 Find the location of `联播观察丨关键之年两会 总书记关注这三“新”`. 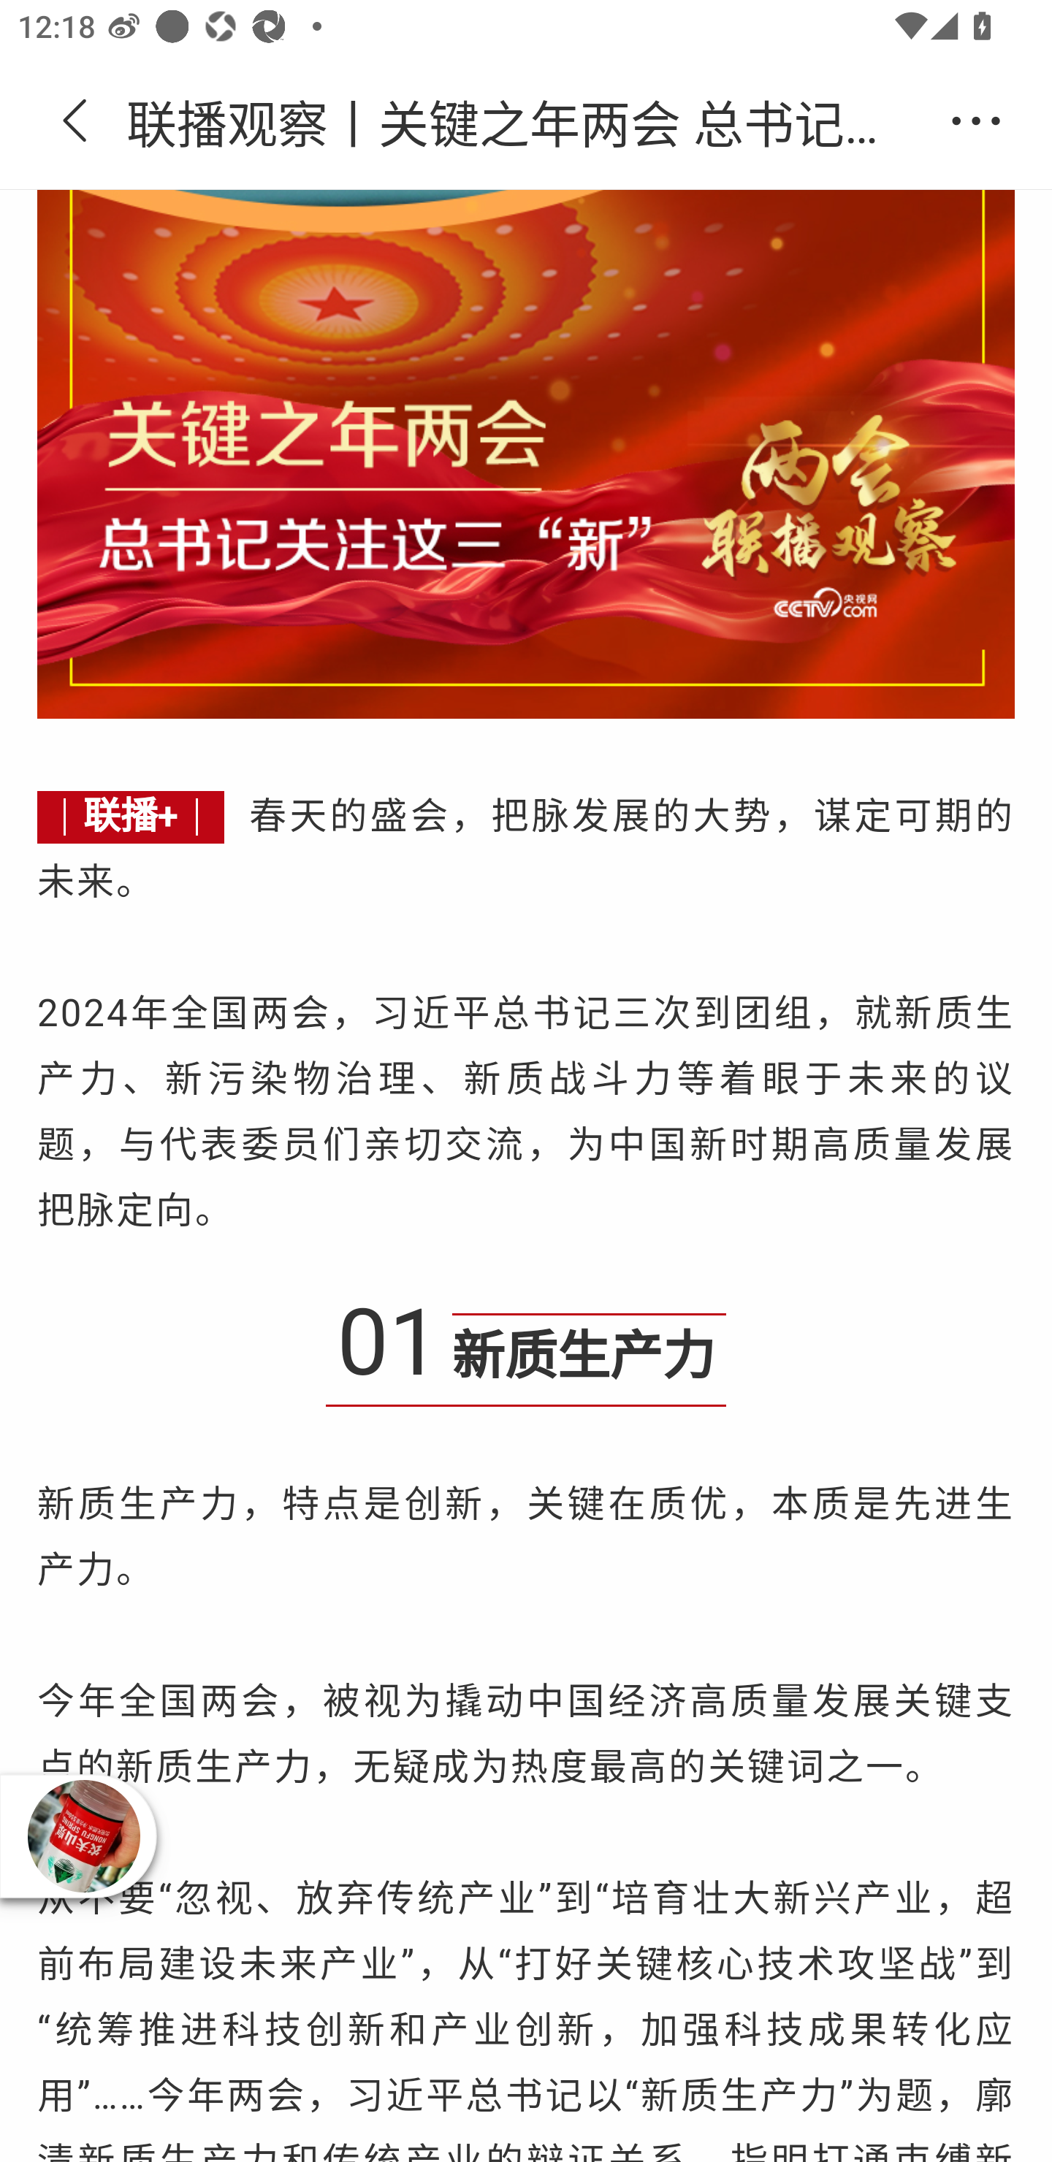

联播观察丨关键之年两会 总书记关注这三“新” is located at coordinates (526, 121).